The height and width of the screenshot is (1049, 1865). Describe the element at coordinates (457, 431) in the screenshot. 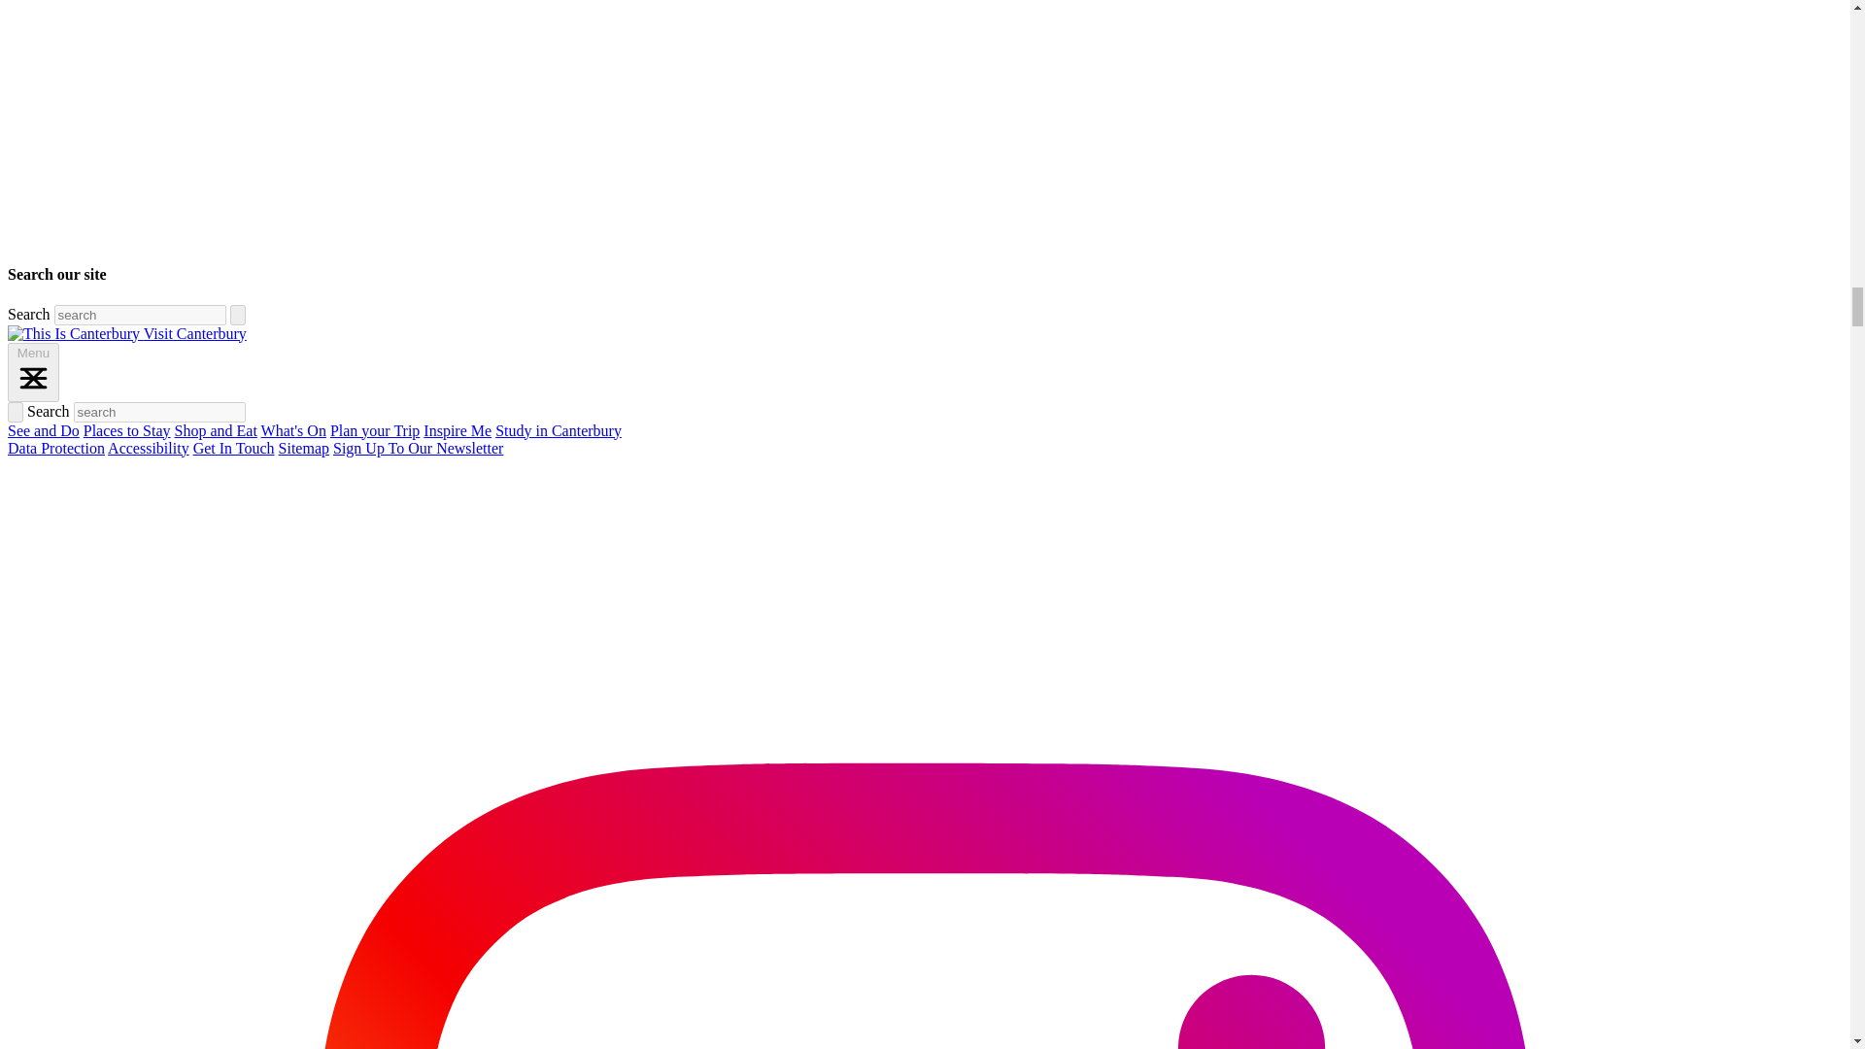

I see `Inspire Me` at that location.